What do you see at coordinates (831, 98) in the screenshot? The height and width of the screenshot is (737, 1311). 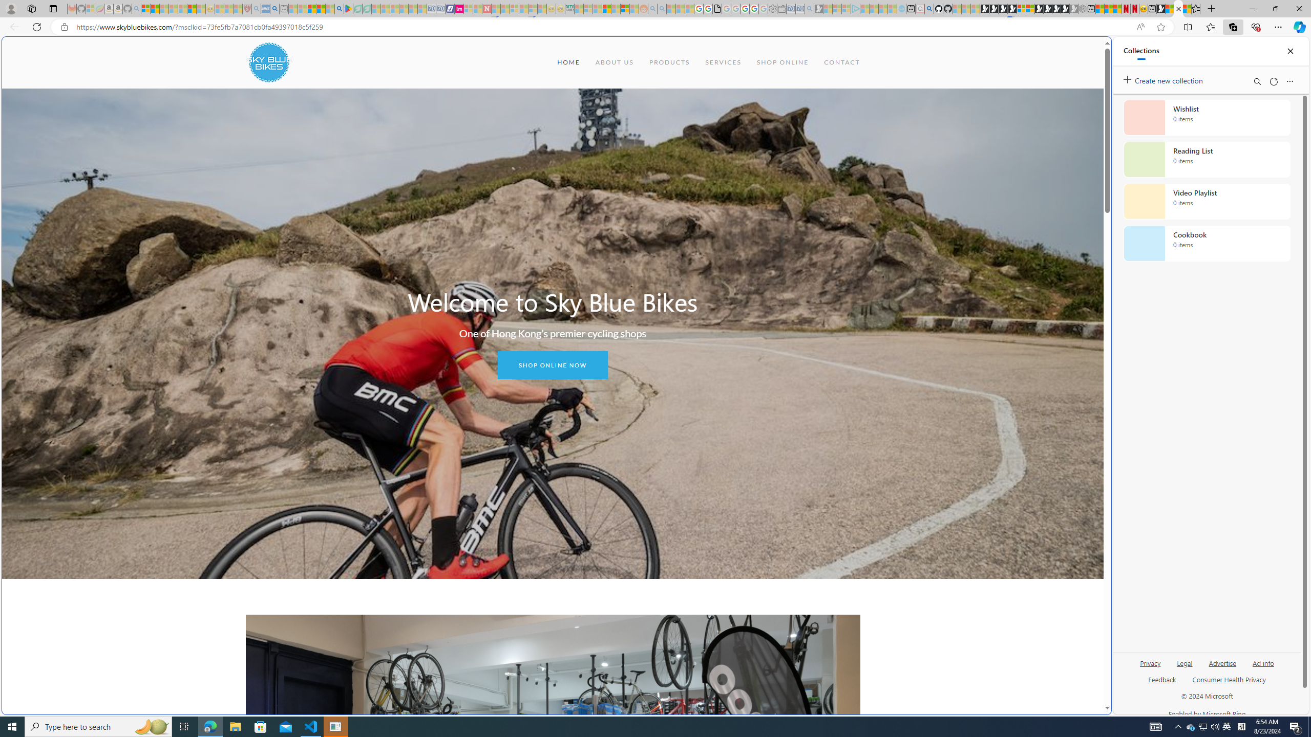 I see `Search or enter web address` at bounding box center [831, 98].